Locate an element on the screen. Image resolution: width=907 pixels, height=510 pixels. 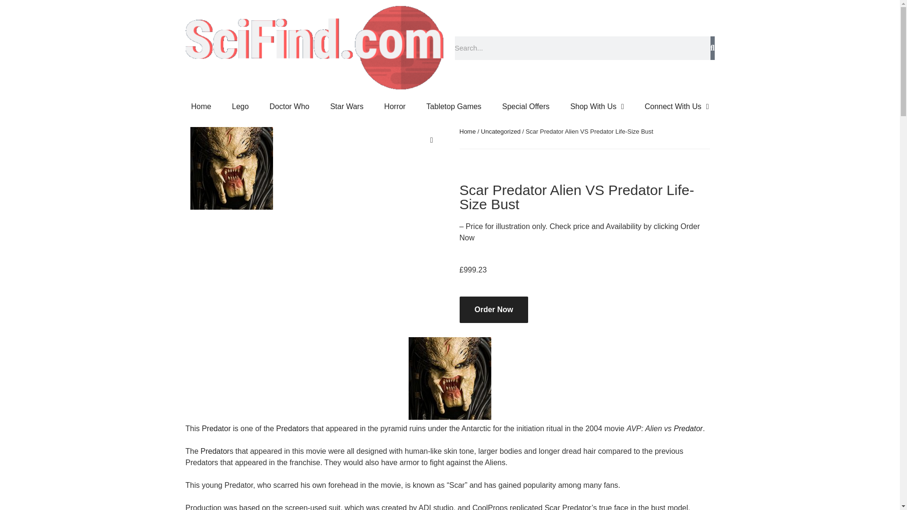
Home is located at coordinates (467, 131).